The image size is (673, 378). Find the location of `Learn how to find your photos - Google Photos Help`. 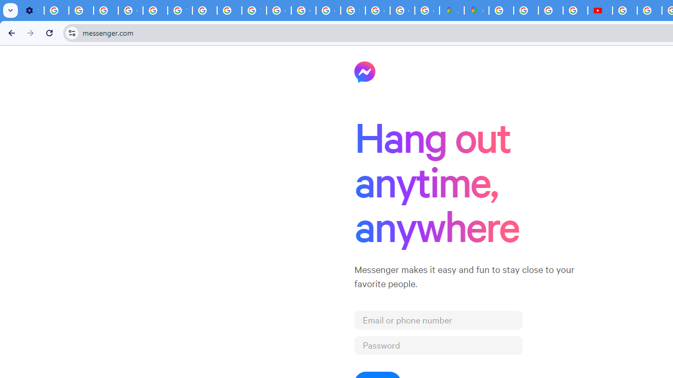

Learn how to find your photos - Google Photos Help is located at coordinates (81, 10).